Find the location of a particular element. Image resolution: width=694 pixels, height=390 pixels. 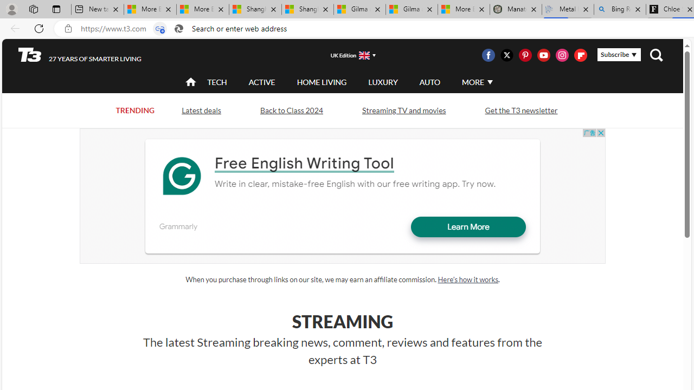

Class: icon-svg is located at coordinates (580, 55).